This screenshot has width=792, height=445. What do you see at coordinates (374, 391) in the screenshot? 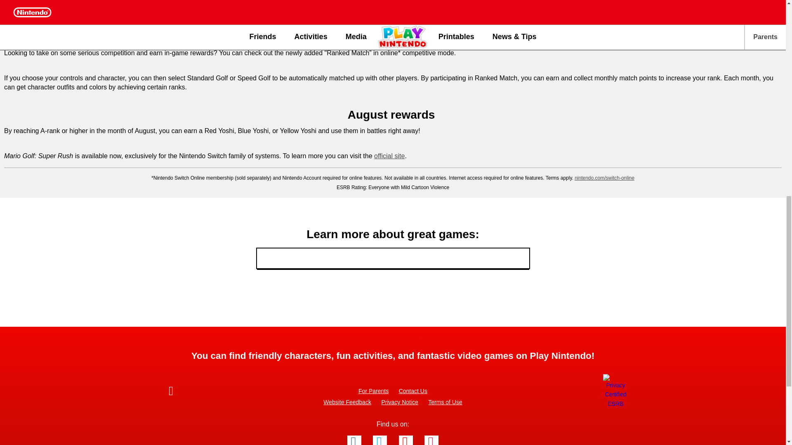
I see `For Parents` at bounding box center [374, 391].